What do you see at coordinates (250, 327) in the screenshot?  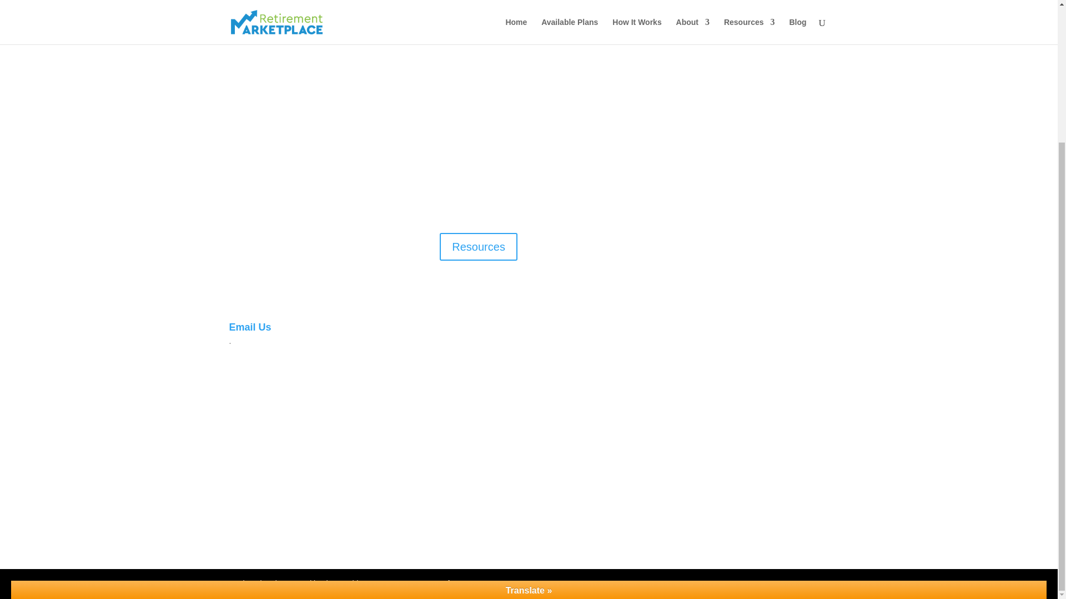 I see `Email Us` at bounding box center [250, 327].